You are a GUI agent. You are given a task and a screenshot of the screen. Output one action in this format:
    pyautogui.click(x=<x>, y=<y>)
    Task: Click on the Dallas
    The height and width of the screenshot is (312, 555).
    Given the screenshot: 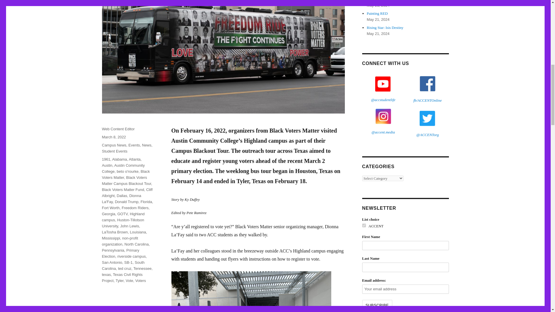 What is the action you would take?
    pyautogui.click(x=122, y=195)
    